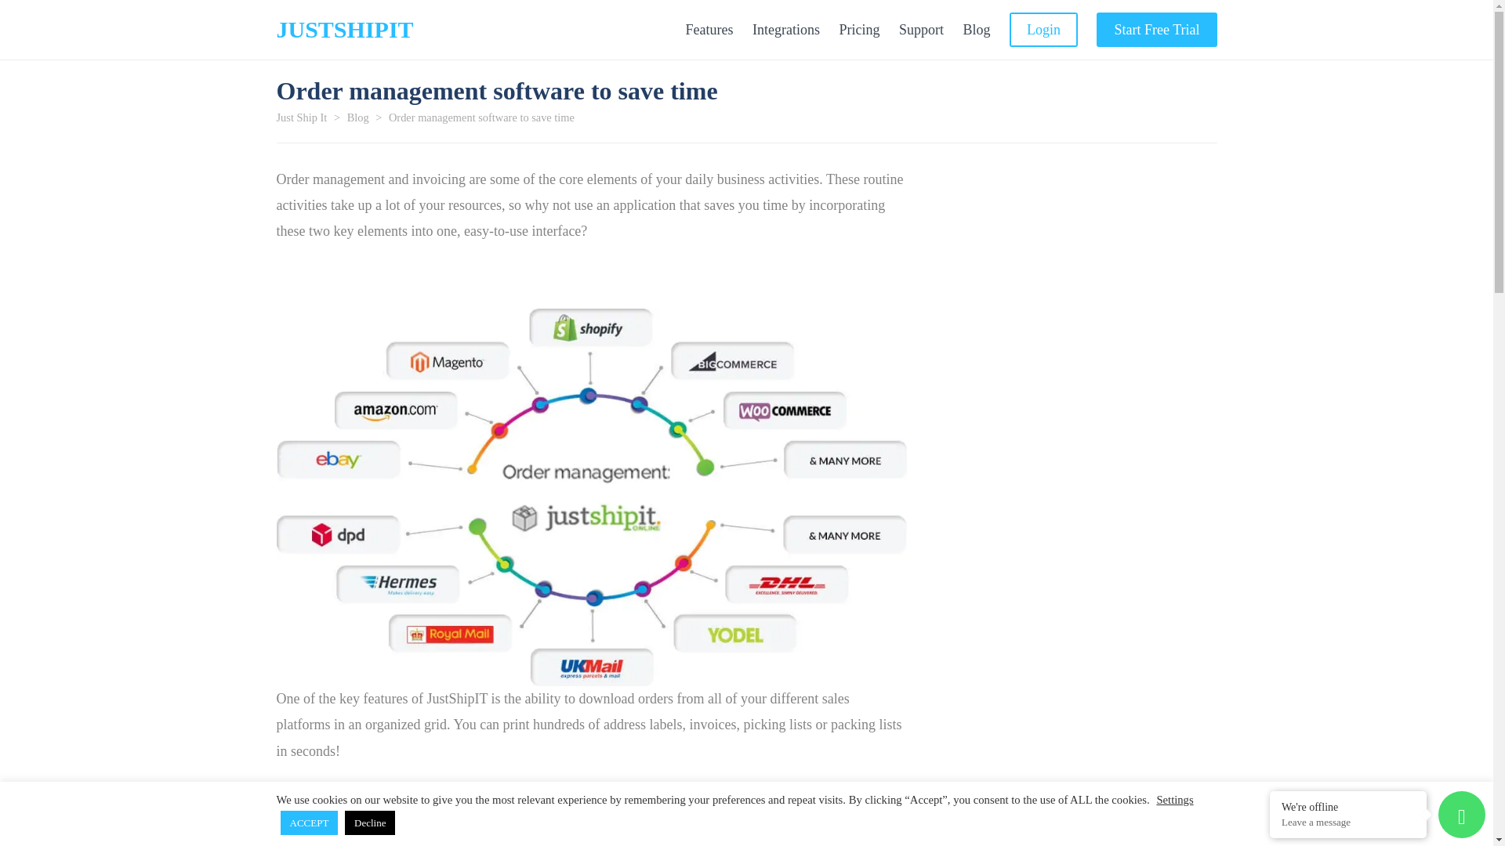 The height and width of the screenshot is (846, 1505). I want to click on JUSTSHIPIT, so click(343, 29).